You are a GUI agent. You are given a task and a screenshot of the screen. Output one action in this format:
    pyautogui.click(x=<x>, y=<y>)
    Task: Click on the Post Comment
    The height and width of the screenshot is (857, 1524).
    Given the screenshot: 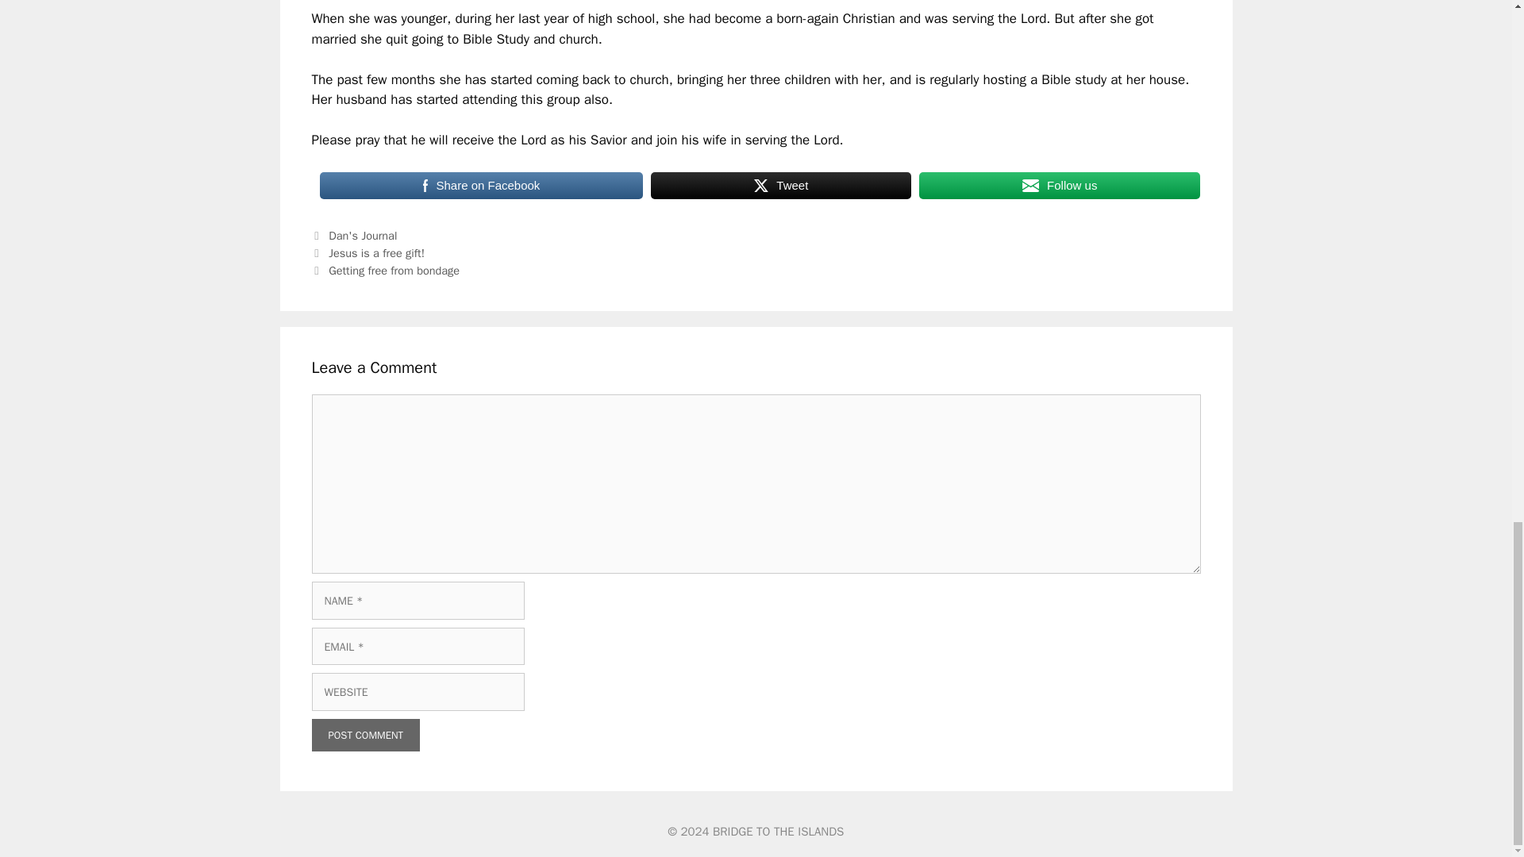 What is the action you would take?
    pyautogui.click(x=365, y=736)
    